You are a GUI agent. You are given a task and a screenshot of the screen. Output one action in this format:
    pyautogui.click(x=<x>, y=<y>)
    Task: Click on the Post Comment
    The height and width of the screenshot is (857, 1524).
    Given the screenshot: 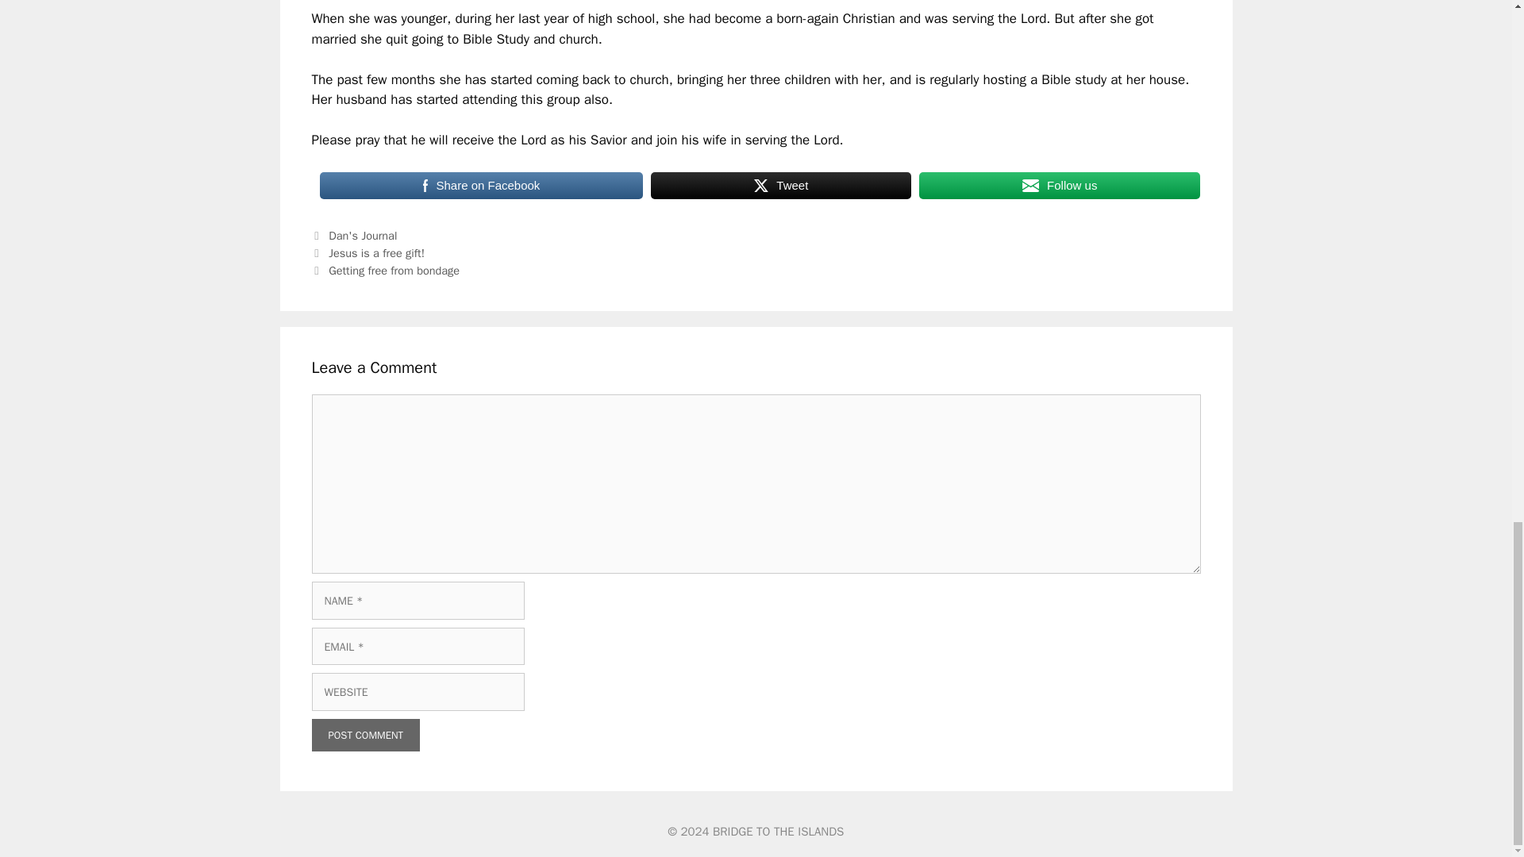 What is the action you would take?
    pyautogui.click(x=365, y=736)
    